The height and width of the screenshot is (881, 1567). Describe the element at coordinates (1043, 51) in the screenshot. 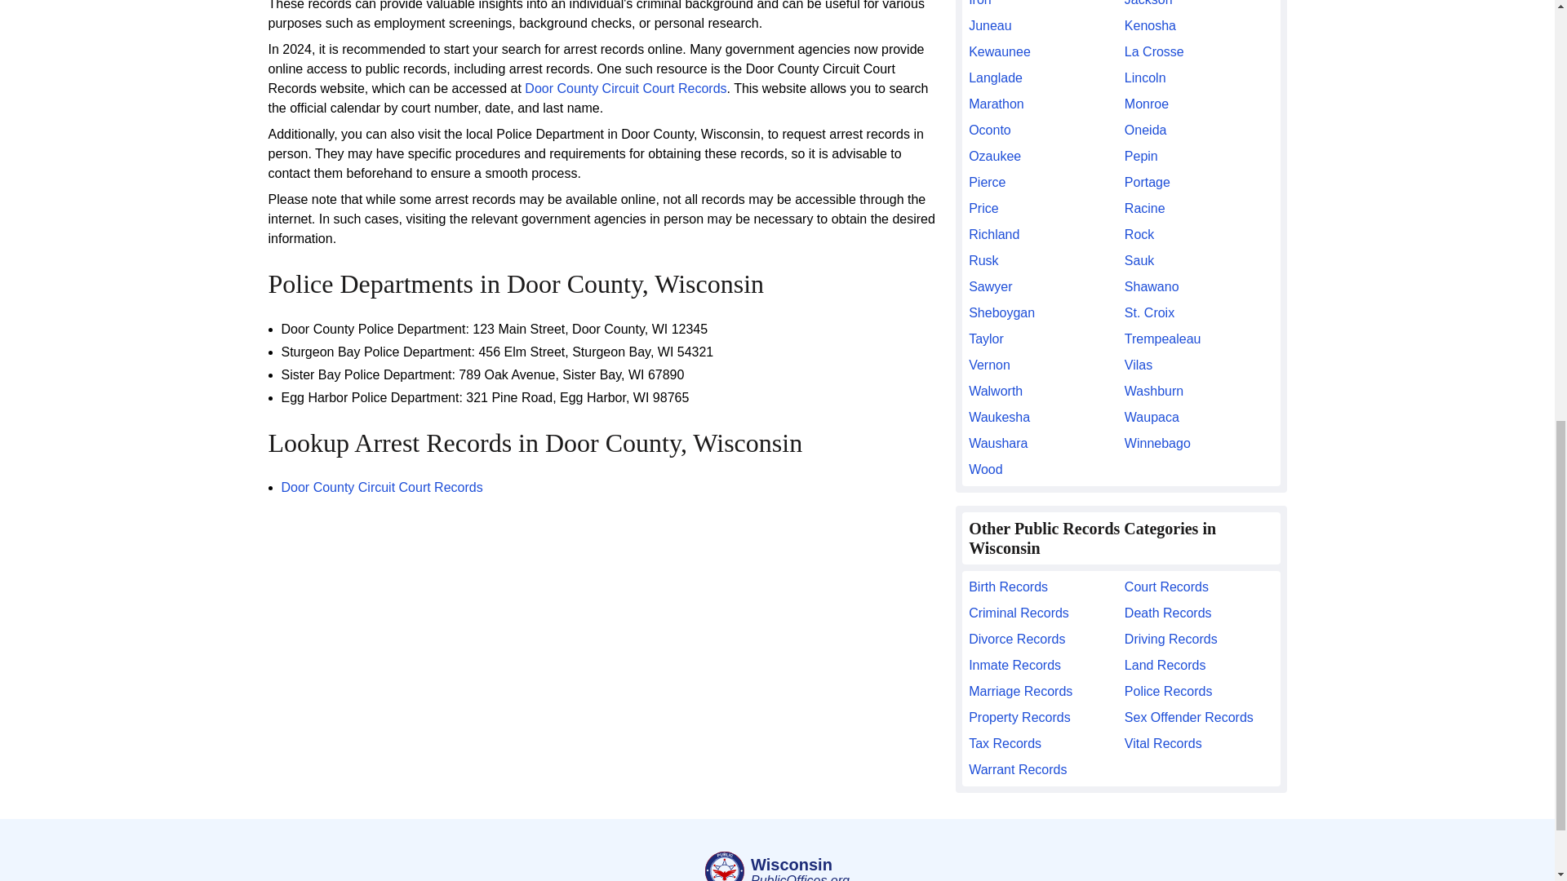

I see `Kewaunee` at that location.